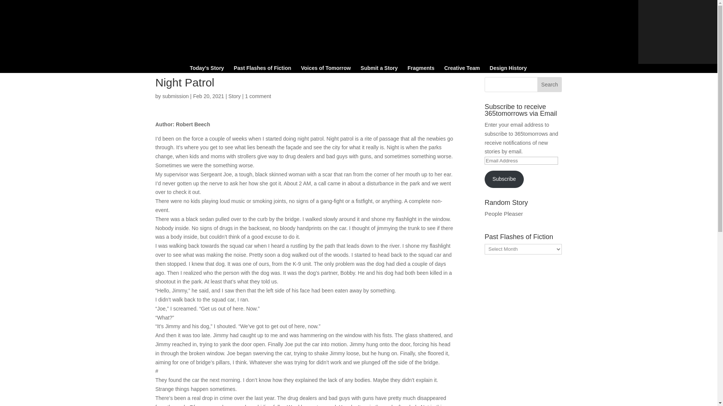 Image resolution: width=723 pixels, height=406 pixels. I want to click on Voices of Tomorrow, so click(325, 69).